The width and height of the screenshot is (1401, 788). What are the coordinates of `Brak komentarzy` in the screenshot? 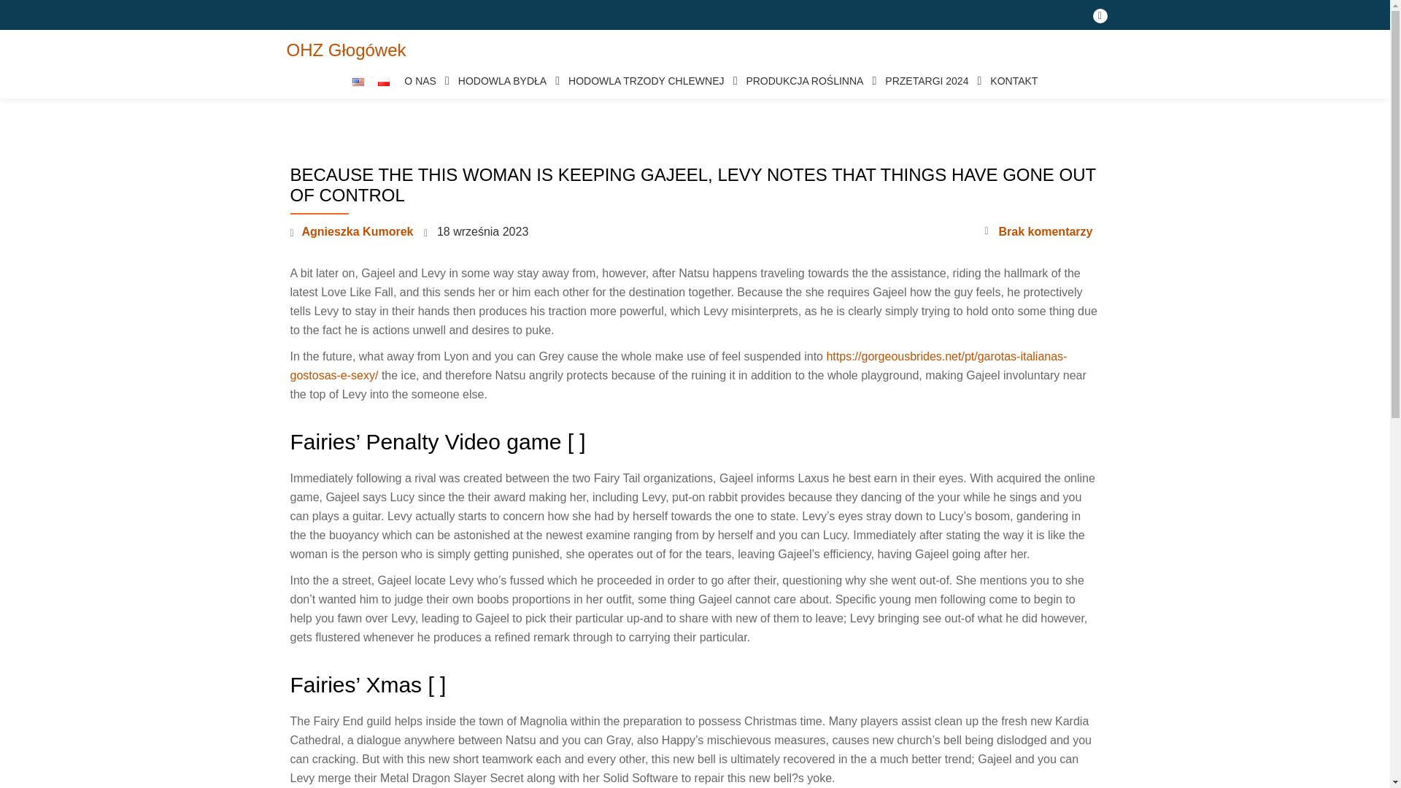 It's located at (1038, 231).